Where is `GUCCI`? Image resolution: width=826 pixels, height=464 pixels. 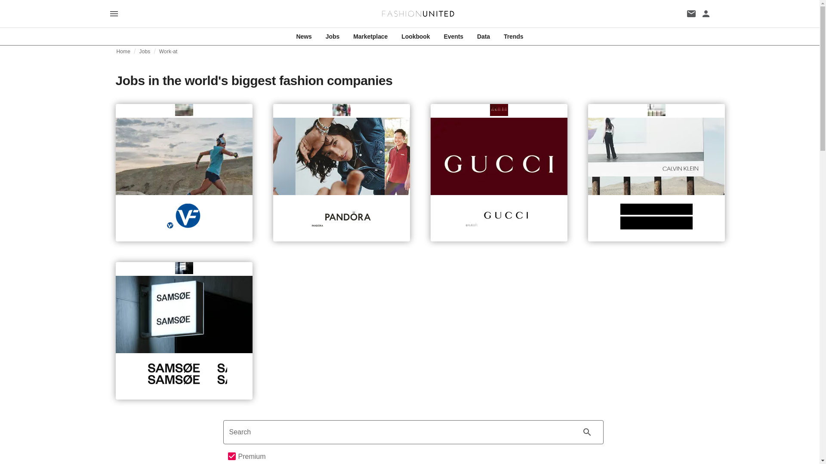
GUCCI is located at coordinates (498, 157).